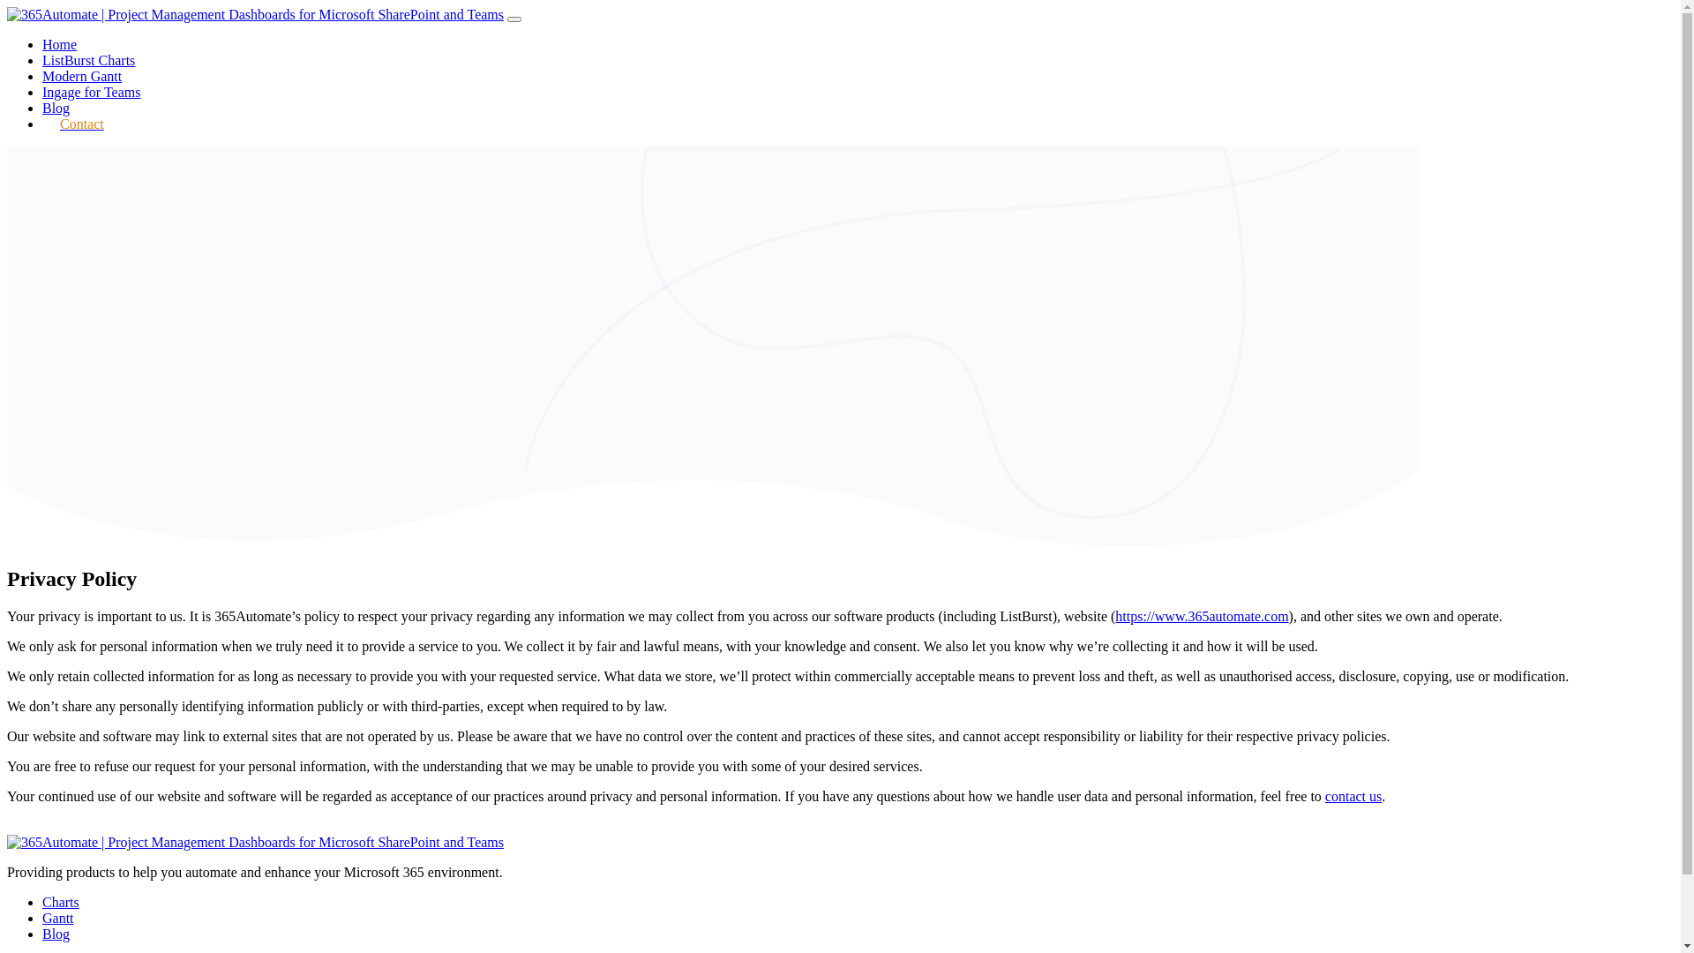 The height and width of the screenshot is (953, 1694). What do you see at coordinates (88, 60) in the screenshot?
I see `ListBurst Charts` at bounding box center [88, 60].